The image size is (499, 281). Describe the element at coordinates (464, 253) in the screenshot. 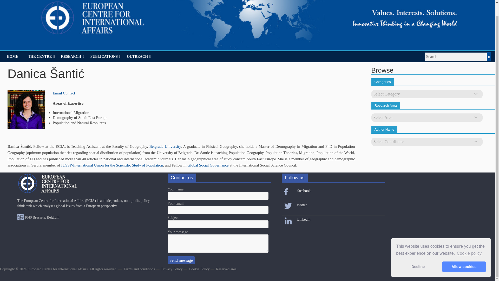

I see `Allow cookies` at that location.